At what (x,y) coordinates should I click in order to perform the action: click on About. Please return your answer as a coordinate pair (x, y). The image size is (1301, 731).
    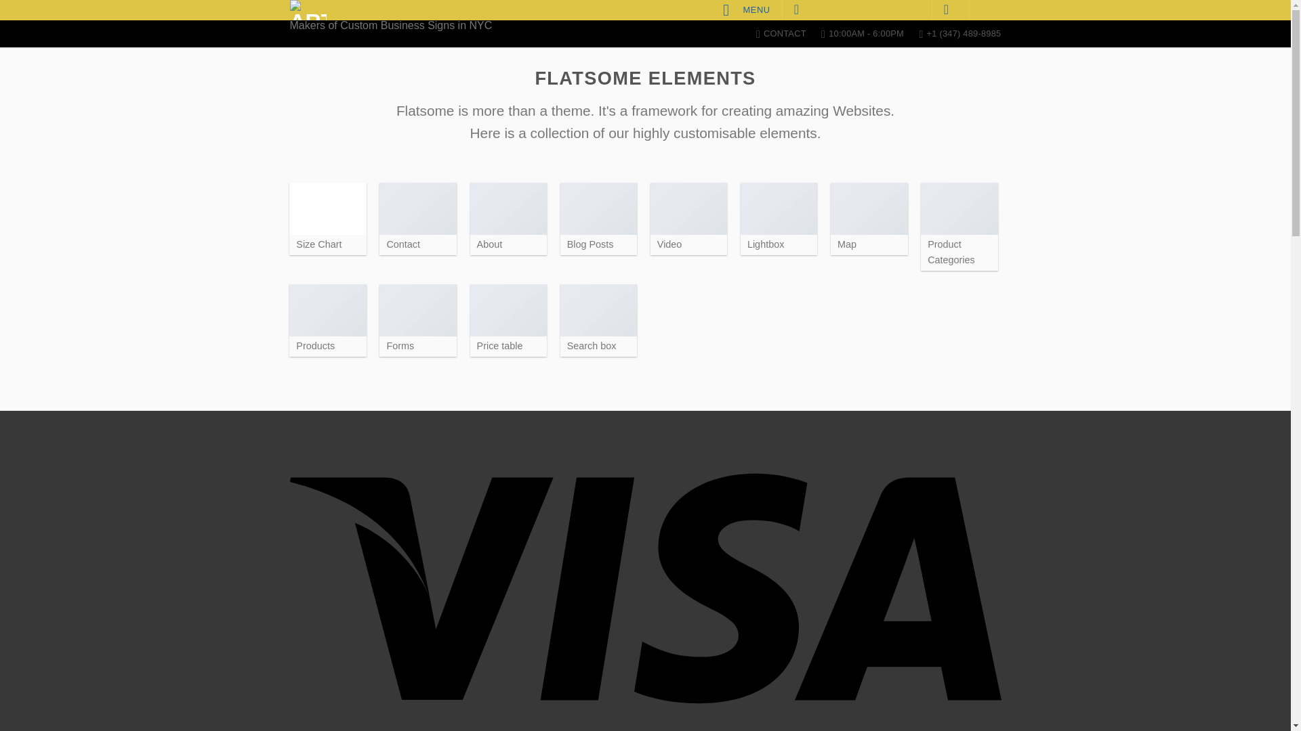
    Looking at the image, I should click on (508, 219).